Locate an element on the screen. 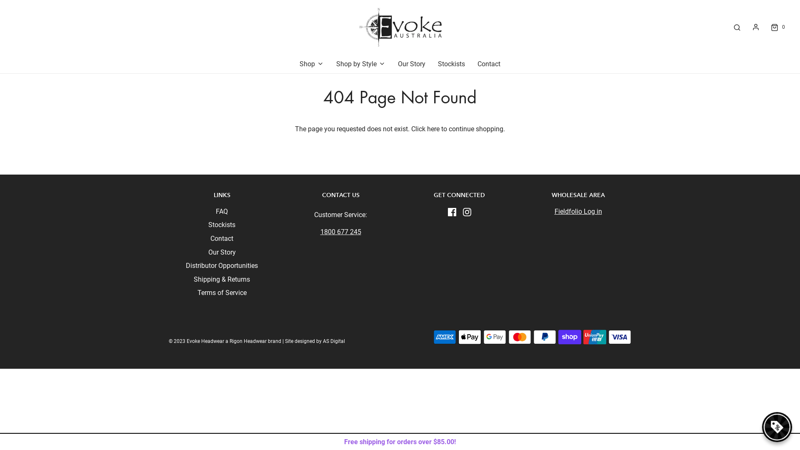 This screenshot has height=450, width=800. Facebook icon is located at coordinates (452, 212).